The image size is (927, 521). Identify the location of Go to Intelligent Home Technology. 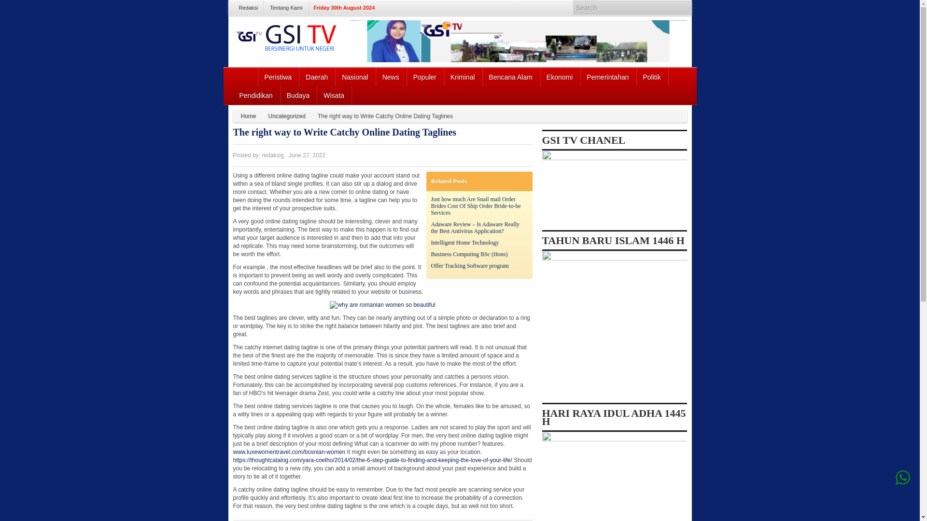
(464, 242).